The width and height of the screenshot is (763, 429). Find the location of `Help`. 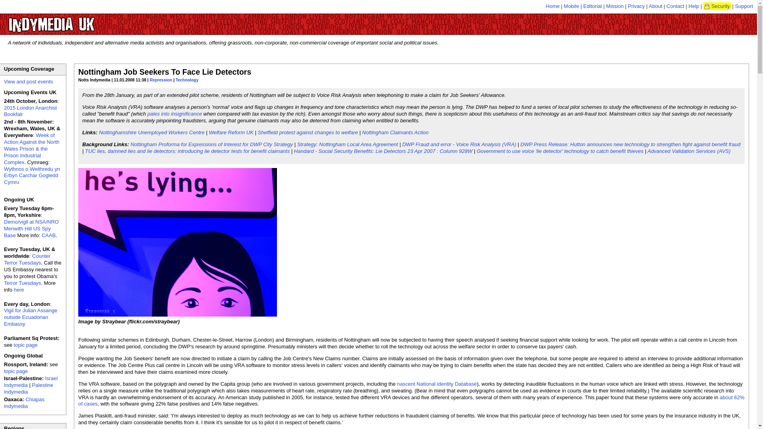

Help is located at coordinates (694, 6).